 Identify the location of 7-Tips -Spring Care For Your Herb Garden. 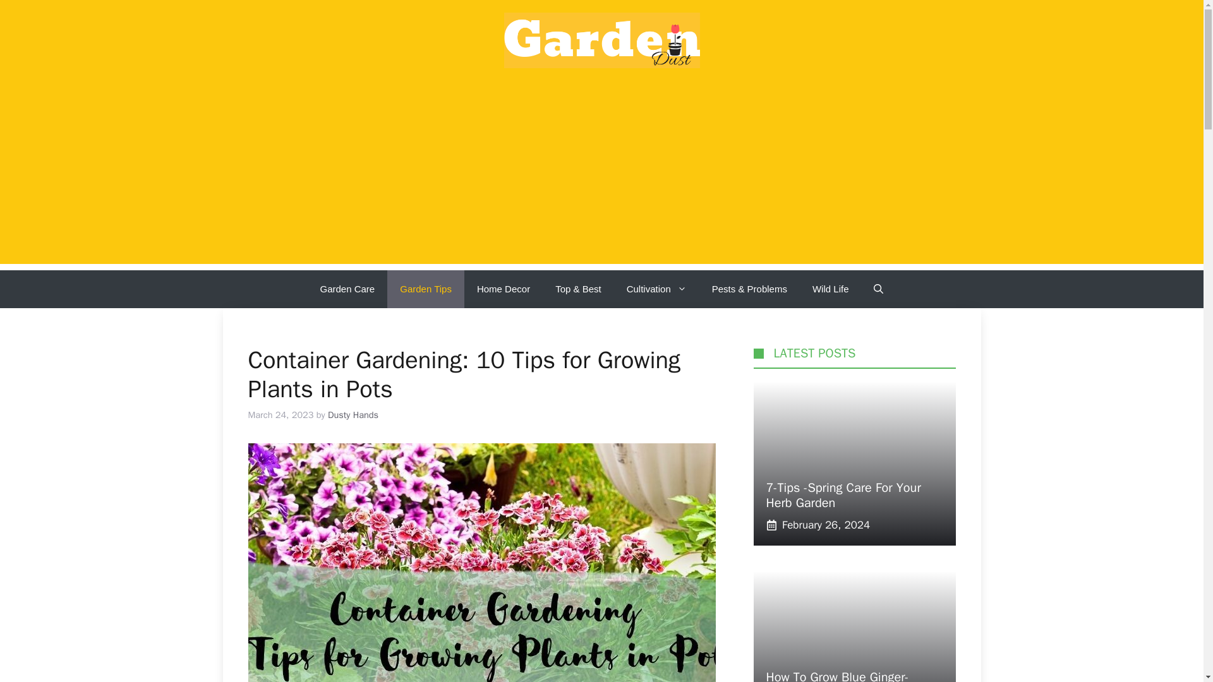
(346, 289).